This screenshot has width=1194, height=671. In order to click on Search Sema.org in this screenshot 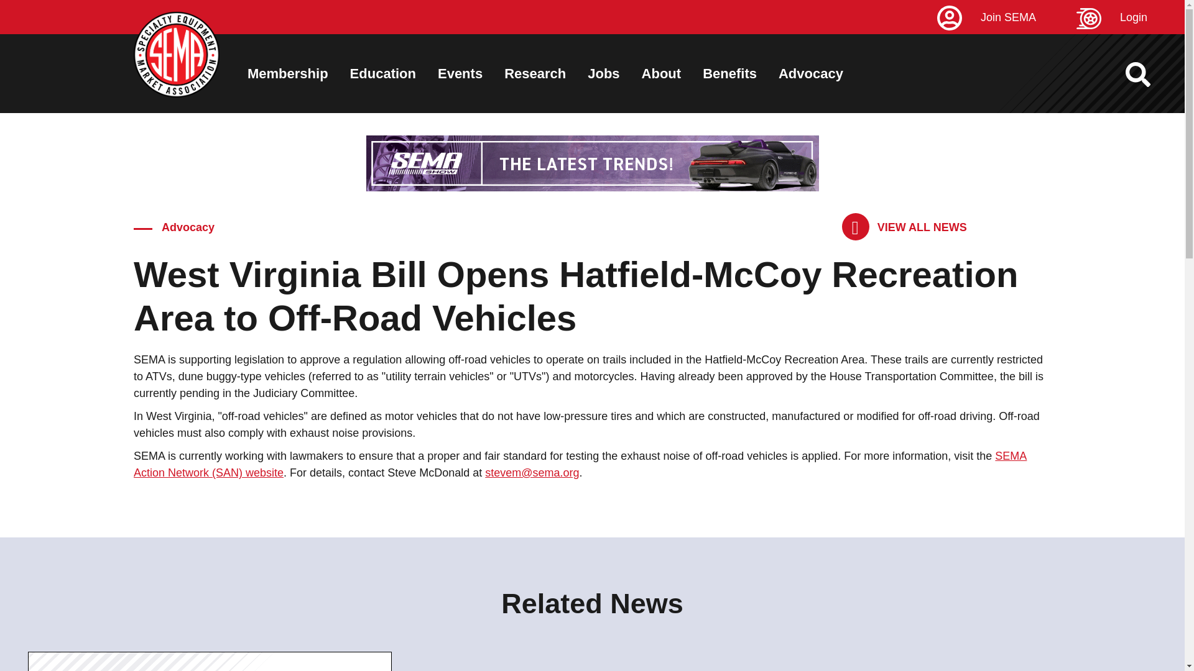, I will do `click(1149, 75)`.